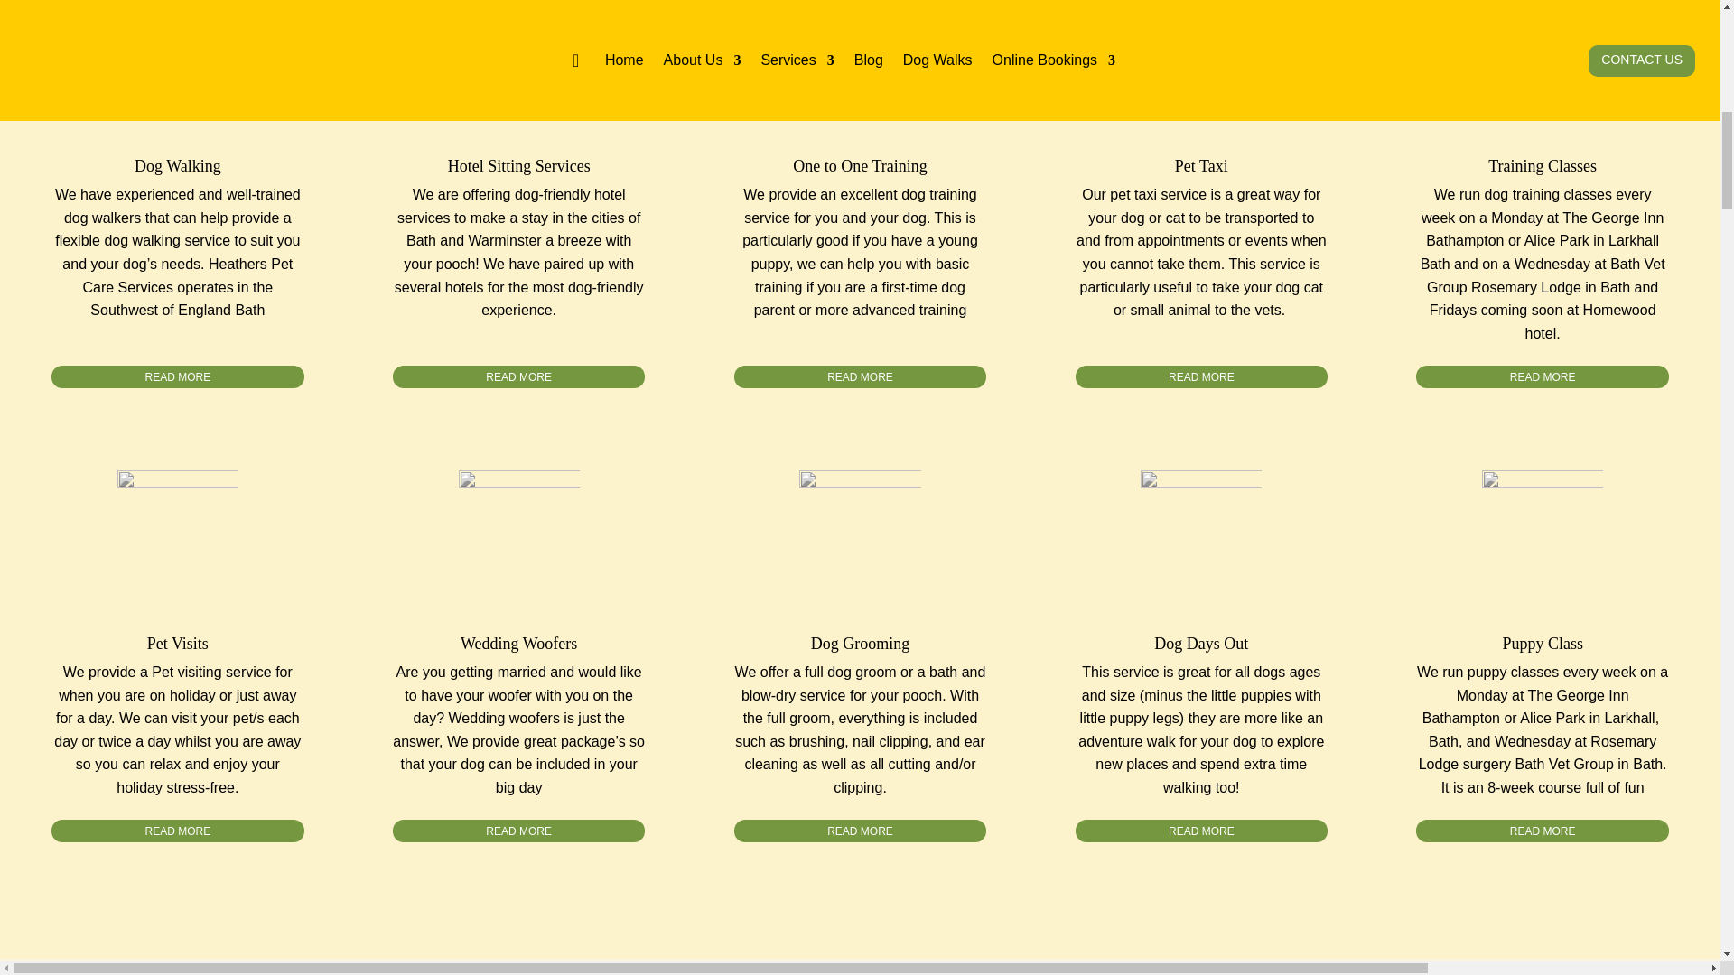 The image size is (1734, 975). I want to click on noun-dog-training-6431398-897d70 colour, so click(860, 57).